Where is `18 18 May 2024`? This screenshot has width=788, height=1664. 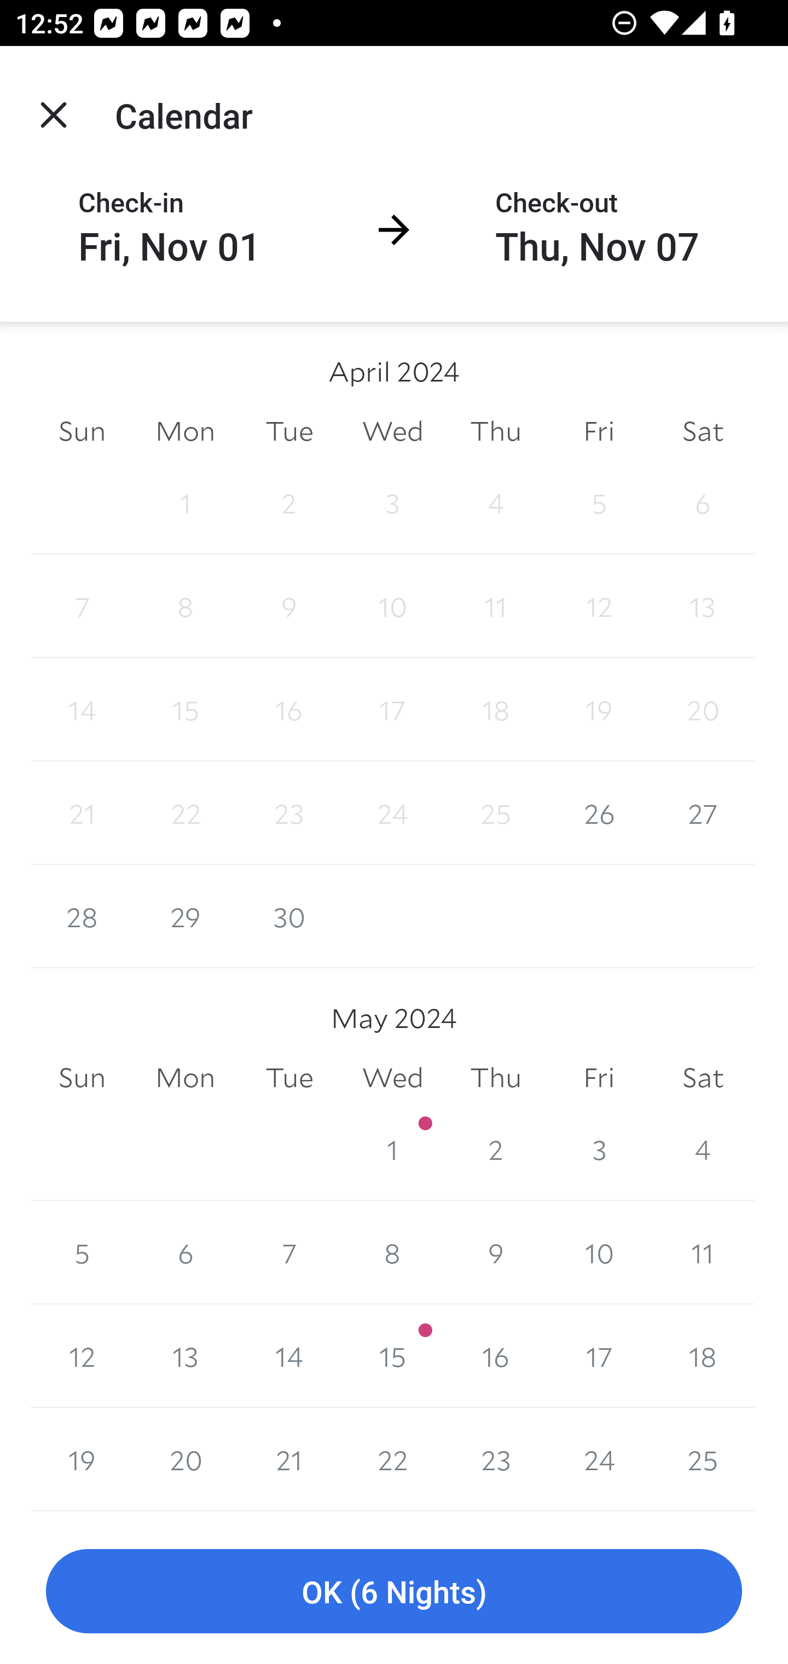
18 18 May 2024 is located at coordinates (703, 1356).